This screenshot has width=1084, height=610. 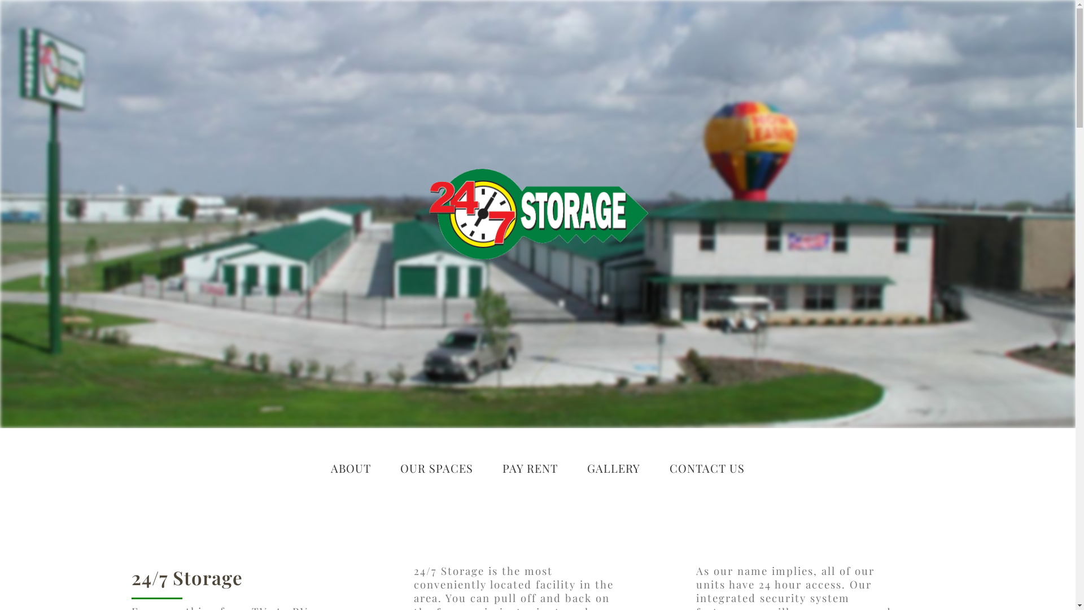 What do you see at coordinates (437, 468) in the screenshot?
I see `OUR SPACES` at bounding box center [437, 468].